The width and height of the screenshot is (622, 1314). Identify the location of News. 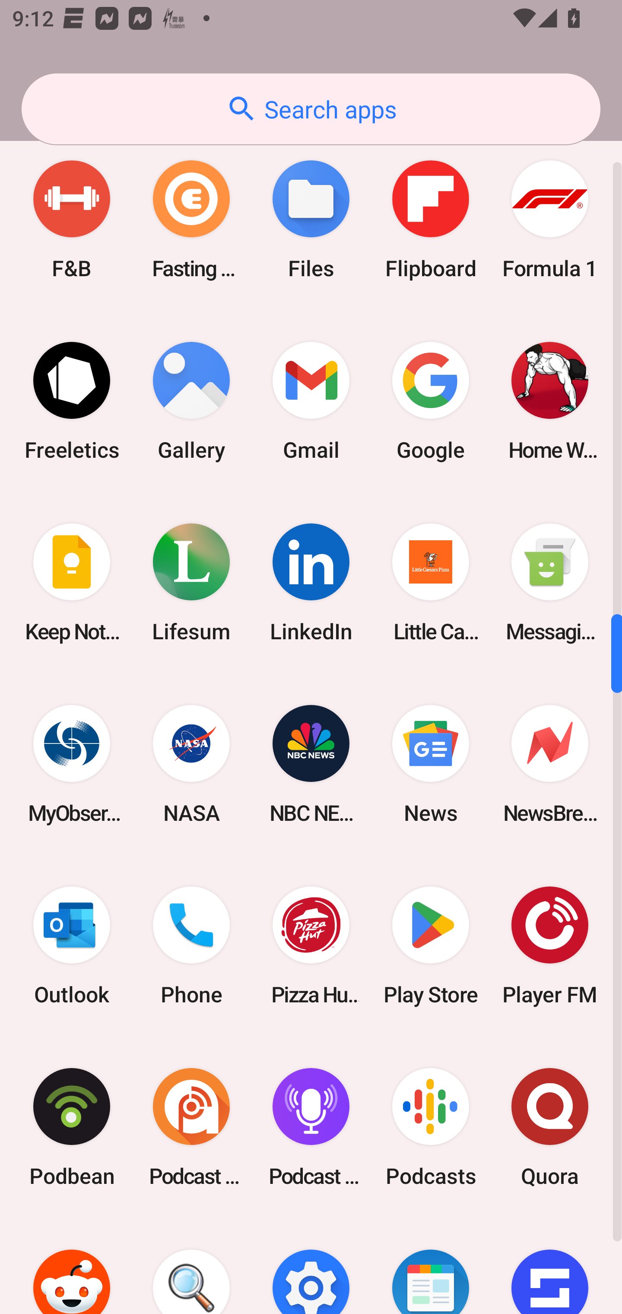
(430, 764).